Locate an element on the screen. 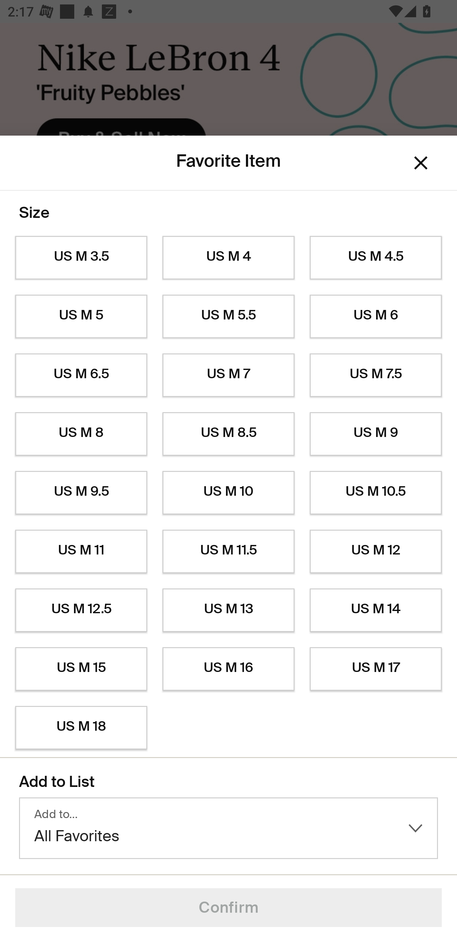  US M 7 is located at coordinates (228, 375).